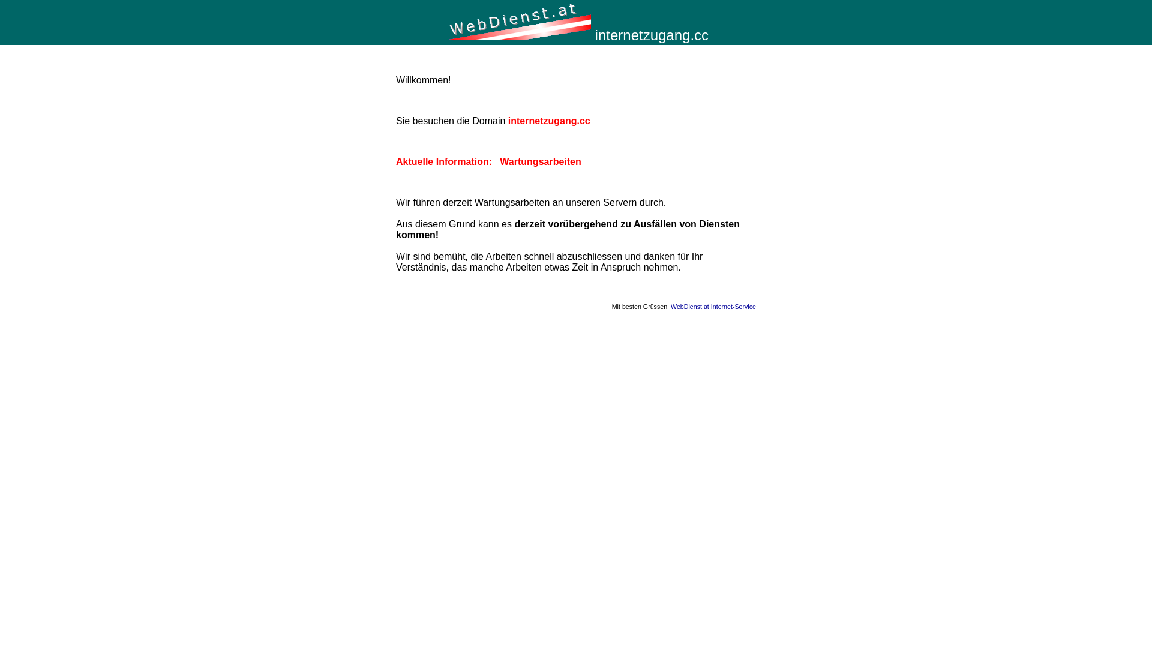  What do you see at coordinates (713, 307) in the screenshot?
I see `WebDienst.at Internet-Service` at bounding box center [713, 307].